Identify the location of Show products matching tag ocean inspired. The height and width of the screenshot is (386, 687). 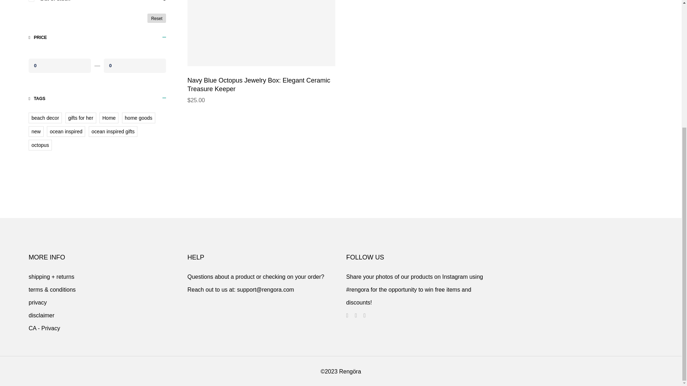
(66, 132).